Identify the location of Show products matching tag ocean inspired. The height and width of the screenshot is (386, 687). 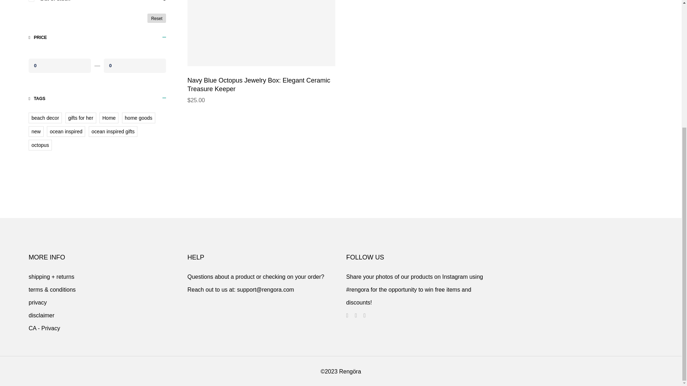
(66, 132).